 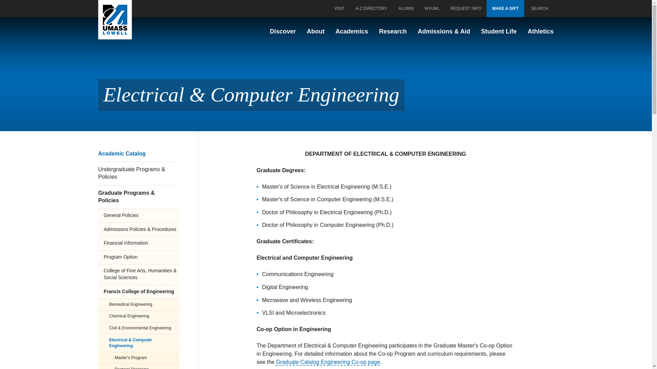 What do you see at coordinates (432, 8) in the screenshot?
I see `MyUML` at bounding box center [432, 8].